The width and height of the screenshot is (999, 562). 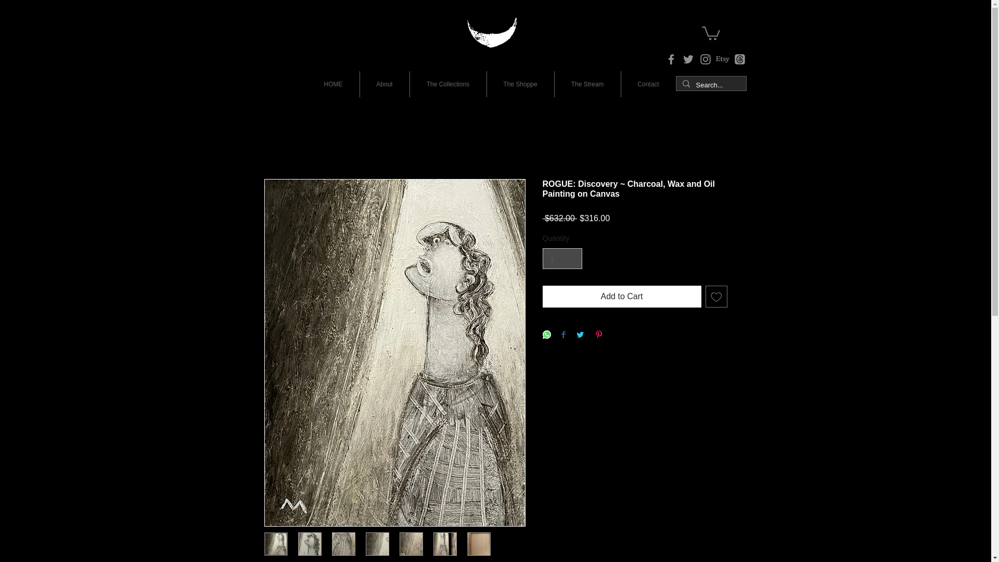 I want to click on About, so click(x=385, y=84).